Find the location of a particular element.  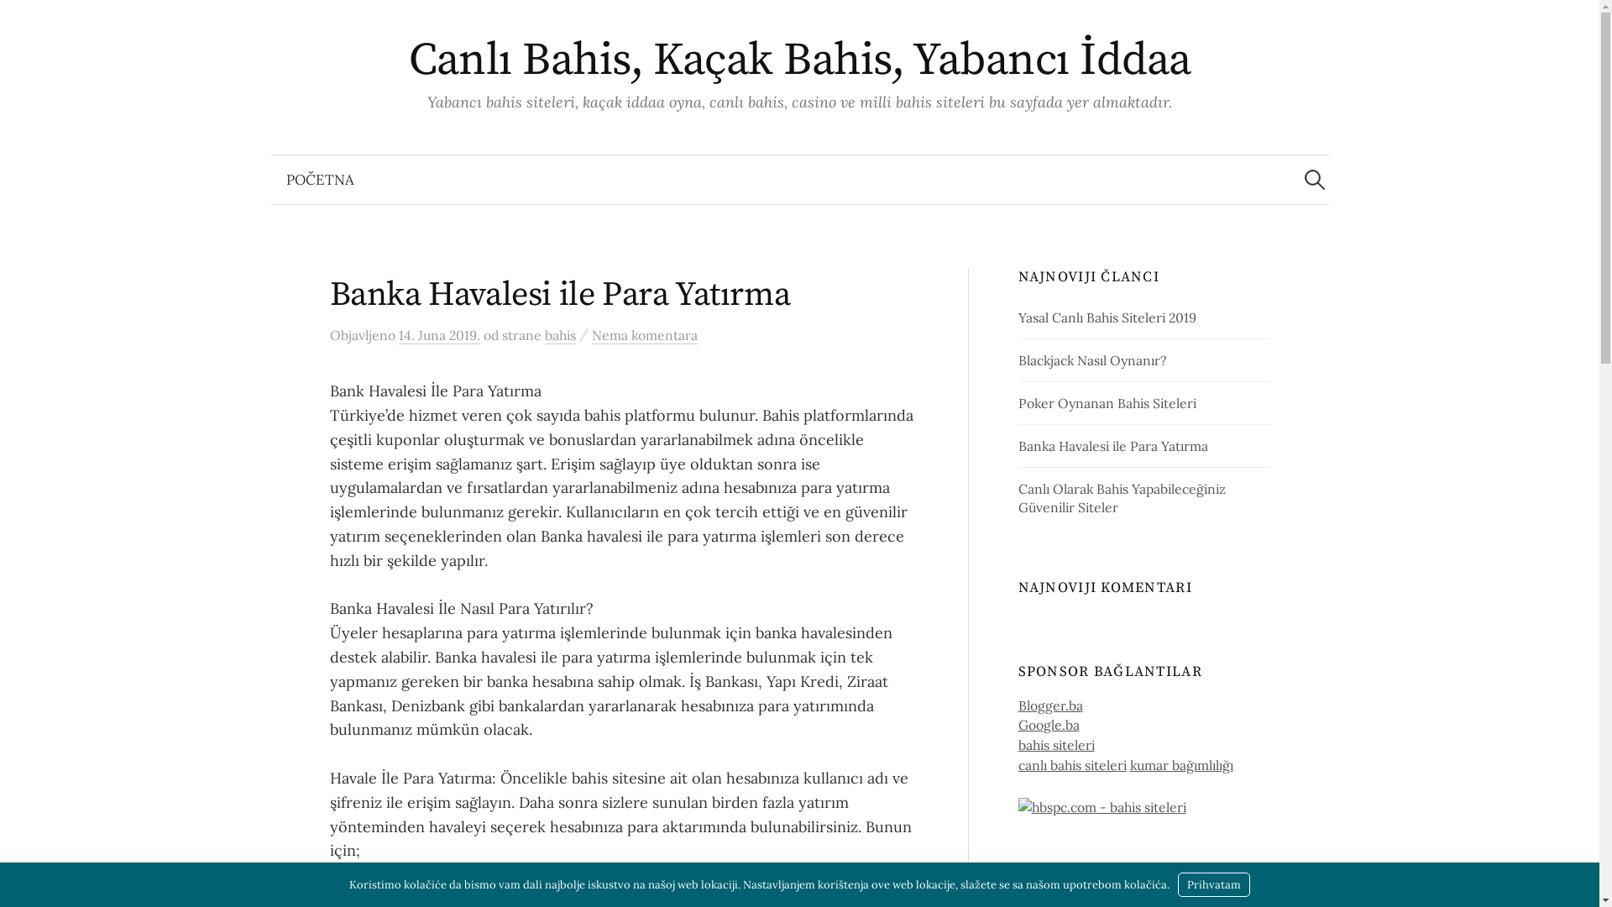

Google.ba is located at coordinates (1049, 725).